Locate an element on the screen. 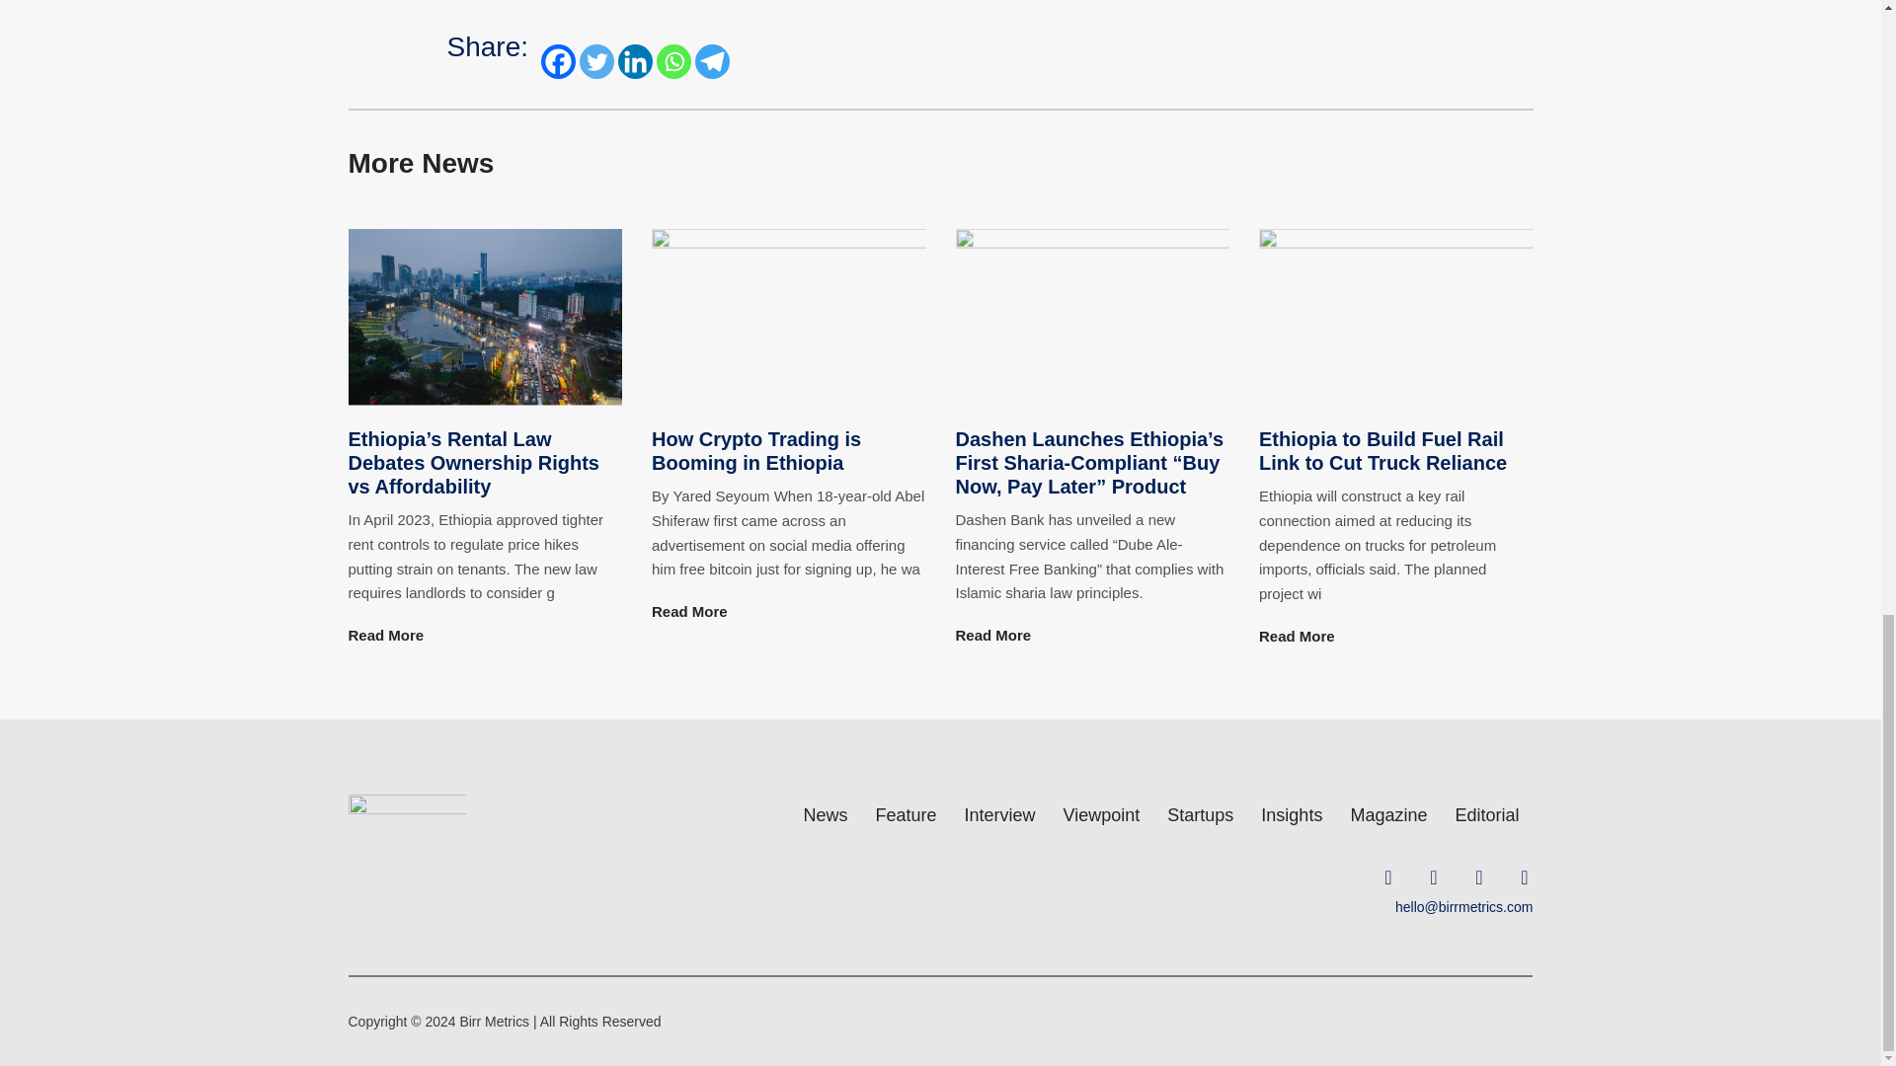 The height and width of the screenshot is (1066, 1896). Linkedin is located at coordinates (634, 61).